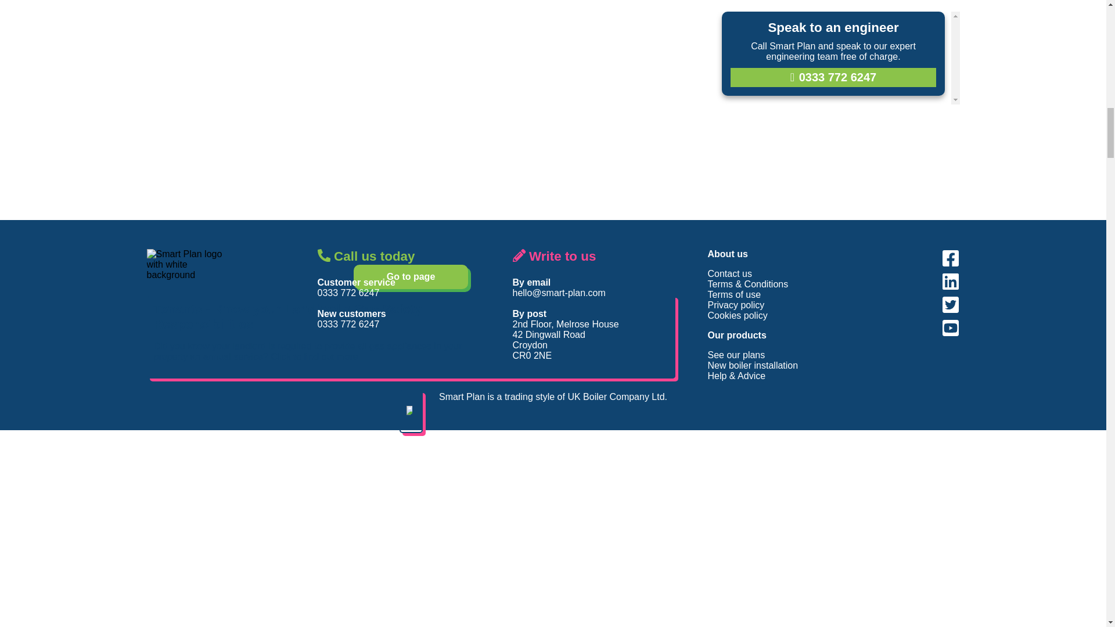  What do you see at coordinates (347, 324) in the screenshot?
I see `0333 772 6247` at bounding box center [347, 324].